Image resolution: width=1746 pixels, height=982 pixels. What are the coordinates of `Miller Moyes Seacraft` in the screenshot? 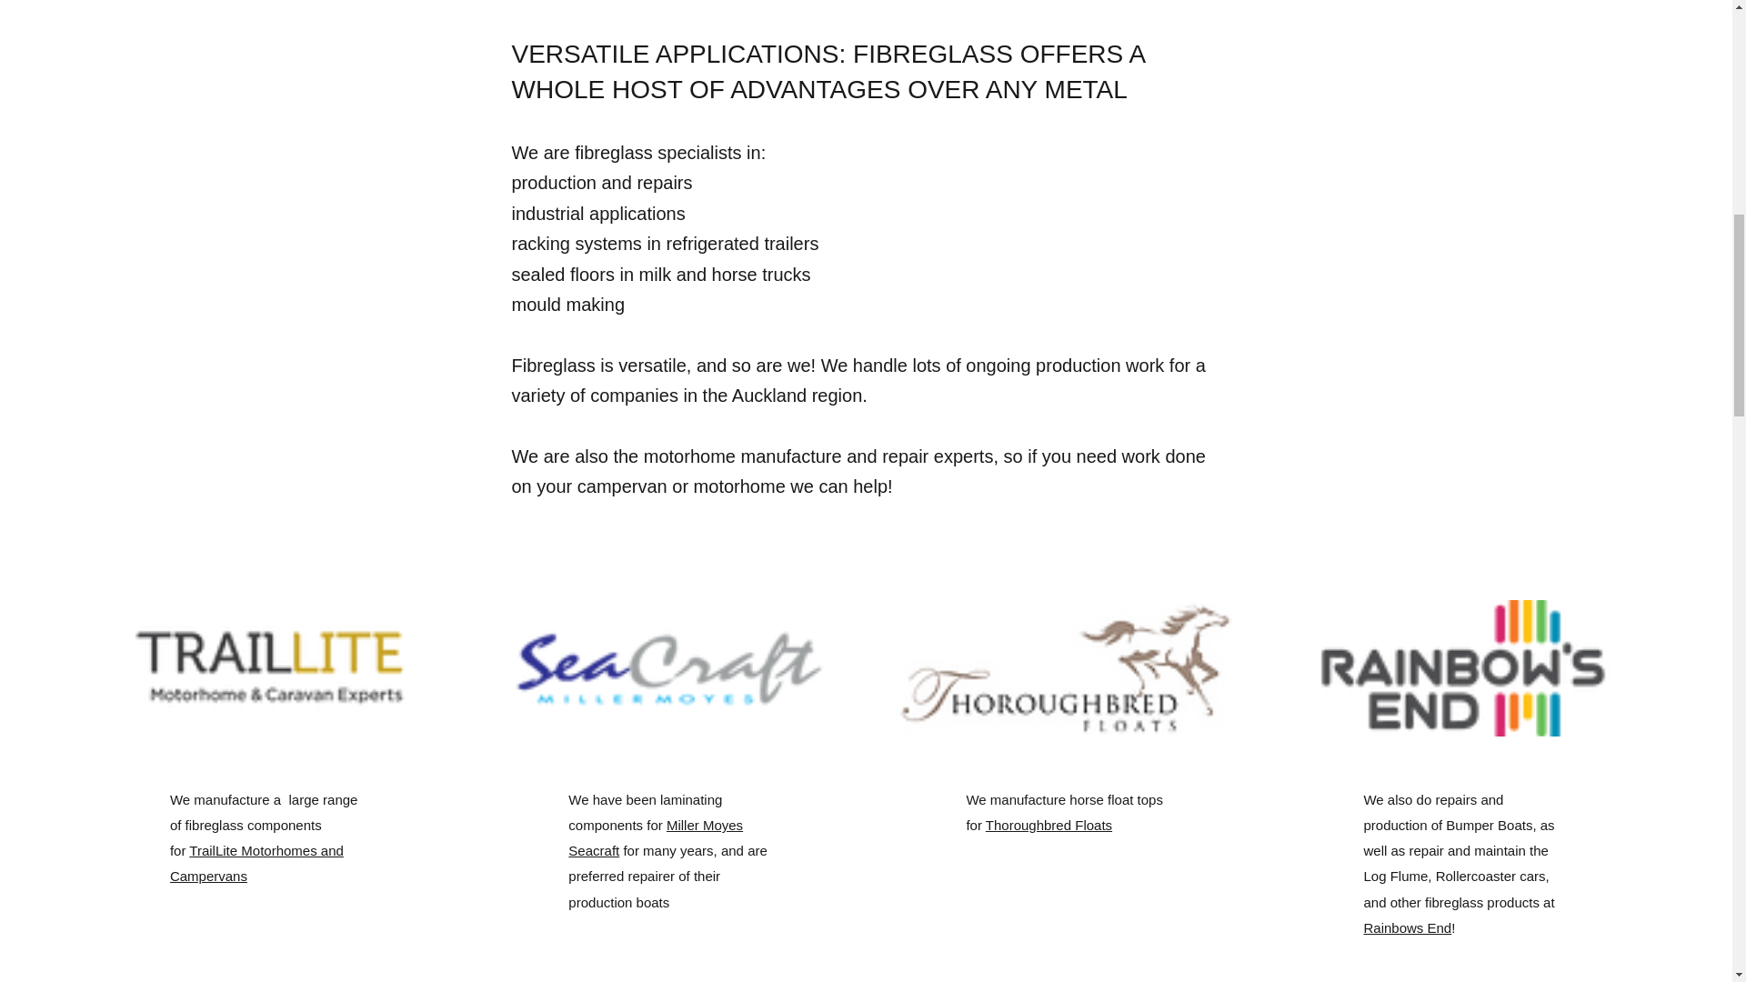 It's located at (656, 837).